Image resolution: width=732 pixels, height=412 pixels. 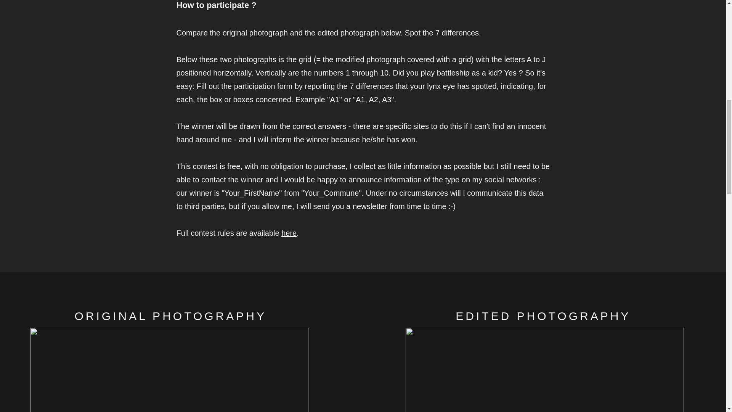 I want to click on here, so click(x=289, y=233).